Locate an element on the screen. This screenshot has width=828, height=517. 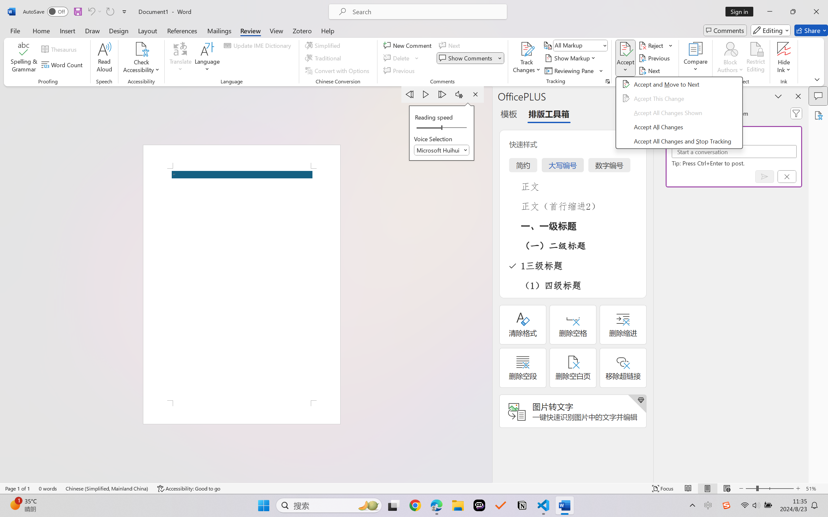
Editing is located at coordinates (770, 30).